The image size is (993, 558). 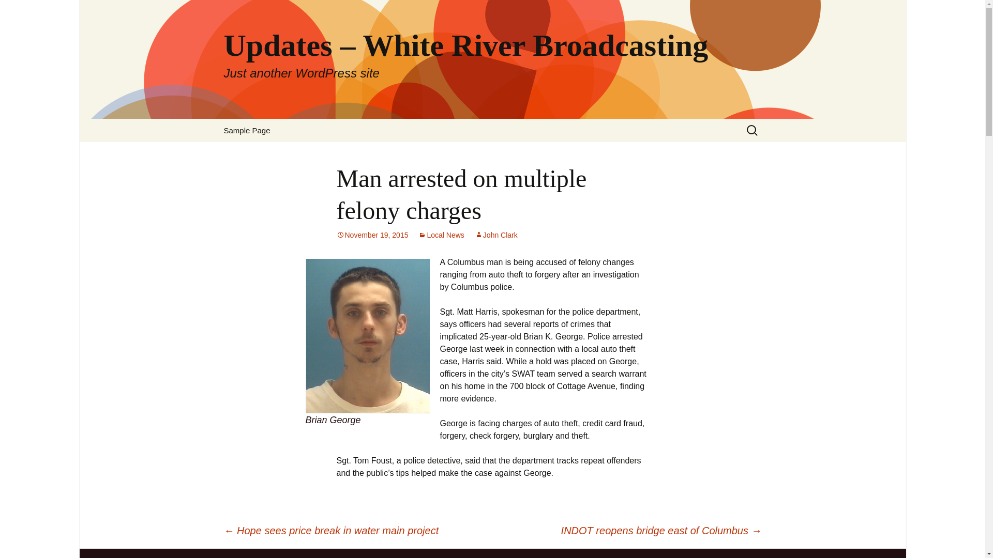 What do you see at coordinates (24, 10) in the screenshot?
I see `Search` at bounding box center [24, 10].